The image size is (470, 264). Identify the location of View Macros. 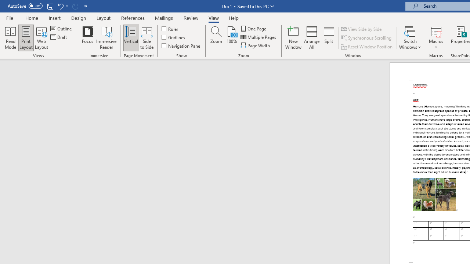
(436, 31).